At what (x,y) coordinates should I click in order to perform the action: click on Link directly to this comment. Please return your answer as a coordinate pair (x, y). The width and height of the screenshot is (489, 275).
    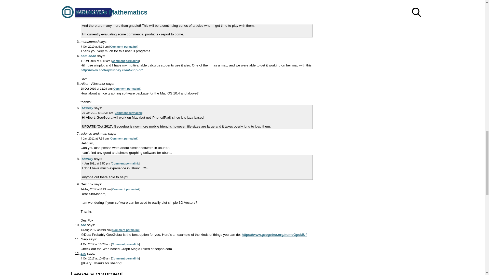
    Looking at the image, I should click on (128, 113).